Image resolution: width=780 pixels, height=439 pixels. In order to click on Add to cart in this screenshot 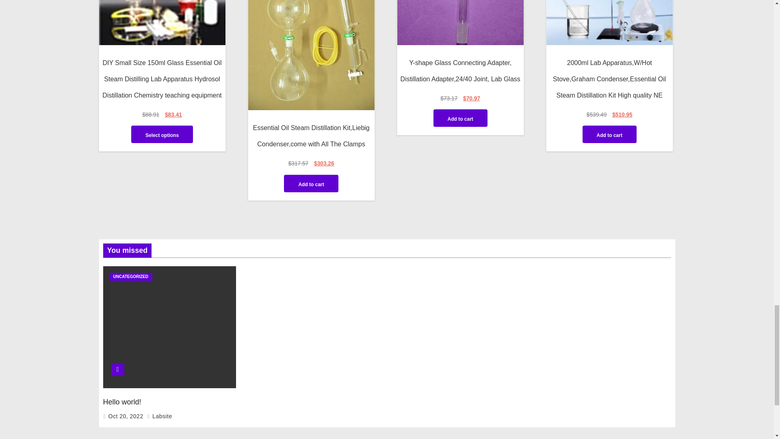, I will do `click(460, 118)`.